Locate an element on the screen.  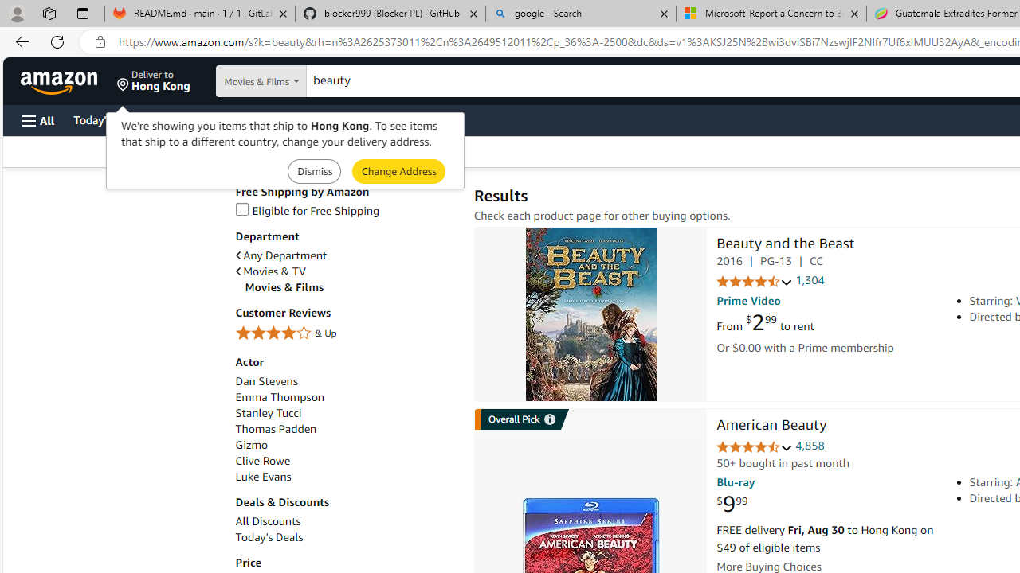
Luke Evans is located at coordinates (263, 477).